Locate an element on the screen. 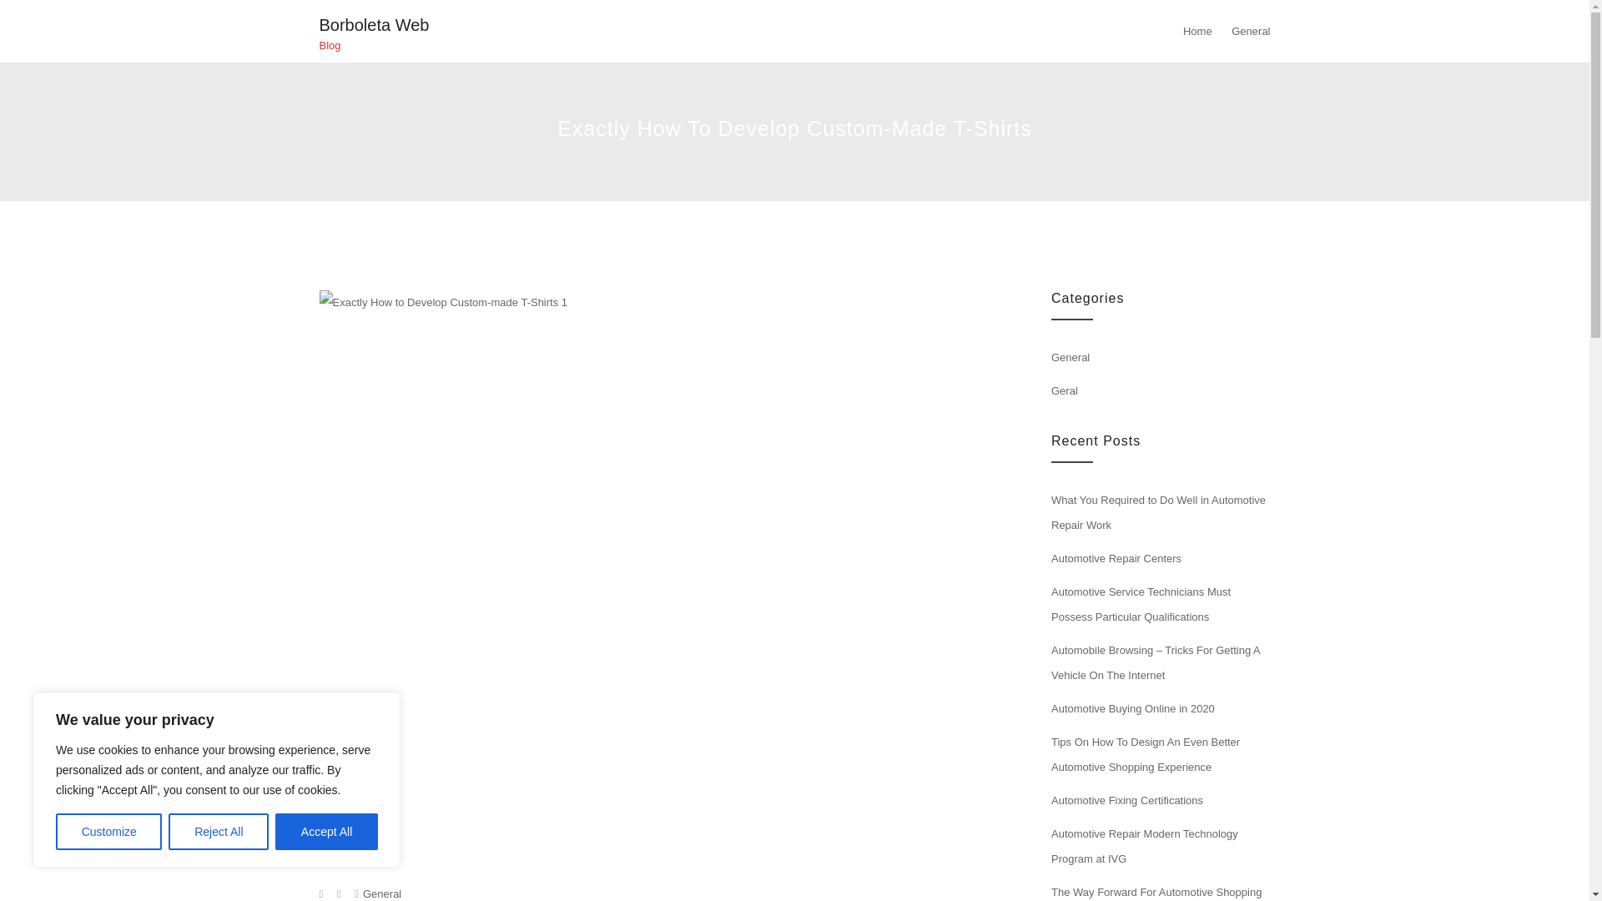 The image size is (1602, 901). Automotive Buying Online in 2020 is located at coordinates (1132, 709).